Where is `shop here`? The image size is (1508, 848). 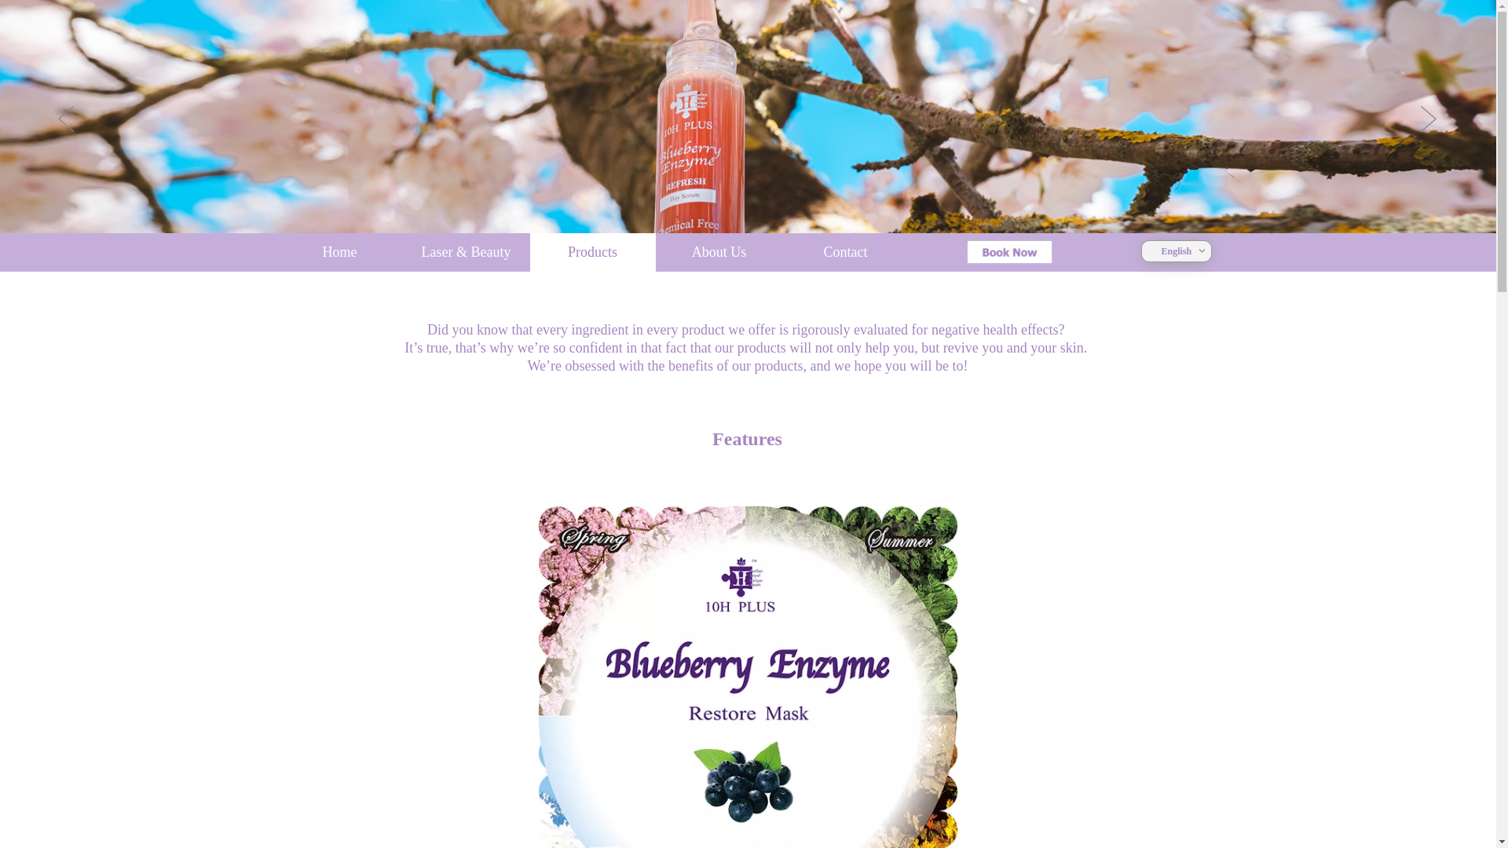 shop here is located at coordinates (1008, 252).